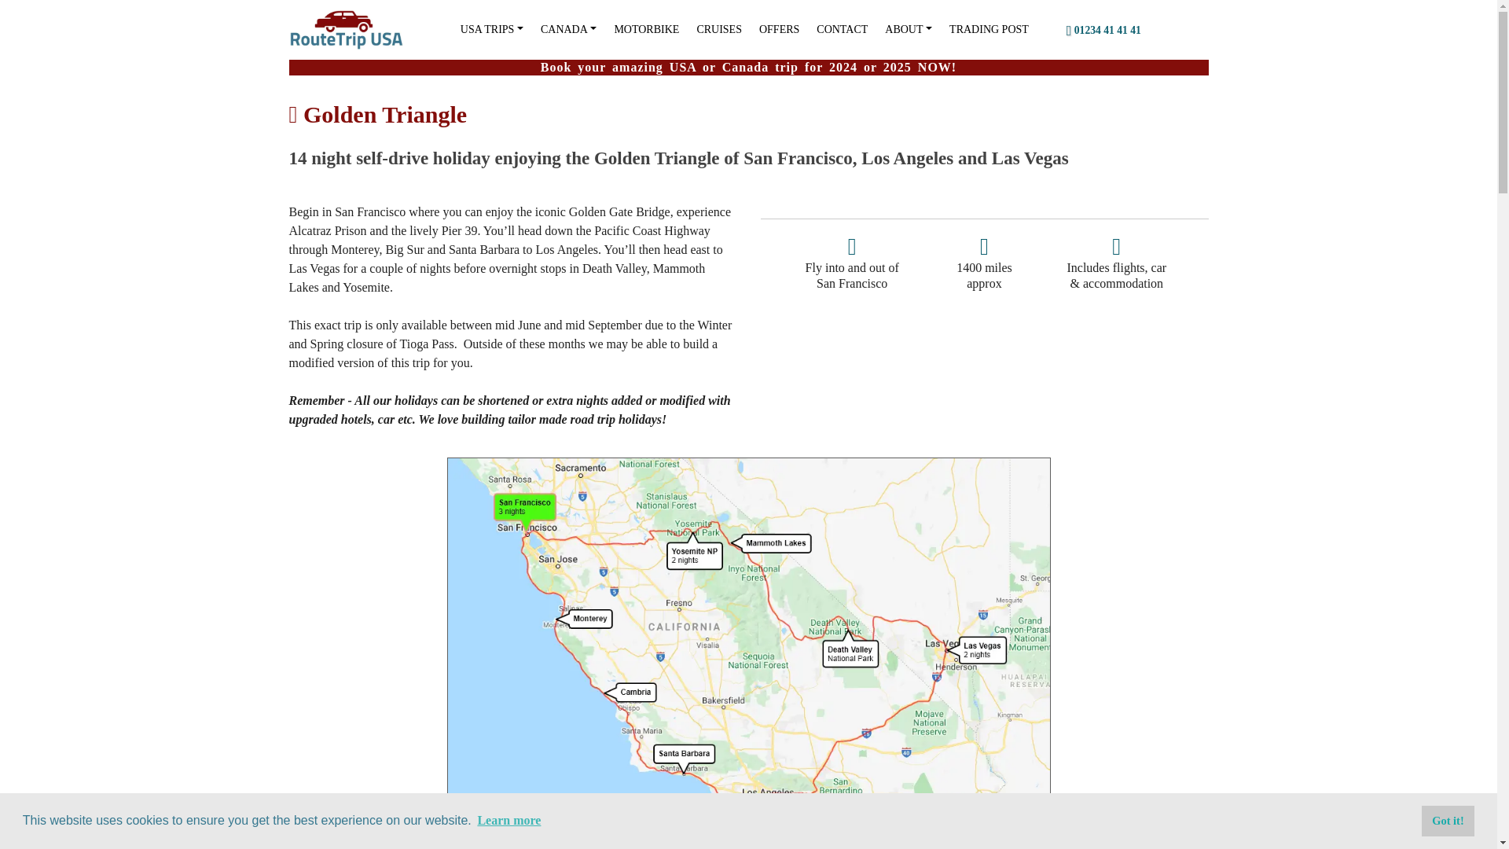 Image resolution: width=1509 pixels, height=849 pixels. What do you see at coordinates (491, 30) in the screenshot?
I see `USA TRIPS` at bounding box center [491, 30].